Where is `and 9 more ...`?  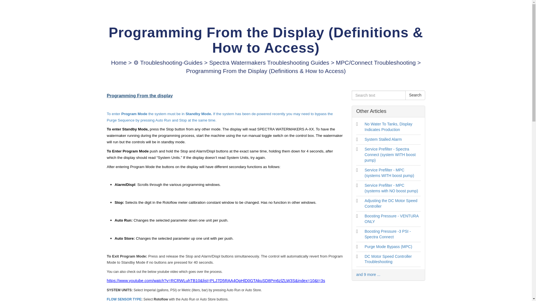 and 9 more ... is located at coordinates (368, 274).